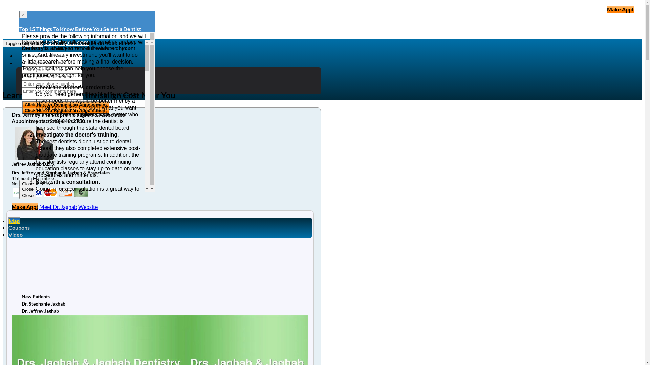  What do you see at coordinates (16, 235) in the screenshot?
I see `Video` at bounding box center [16, 235].